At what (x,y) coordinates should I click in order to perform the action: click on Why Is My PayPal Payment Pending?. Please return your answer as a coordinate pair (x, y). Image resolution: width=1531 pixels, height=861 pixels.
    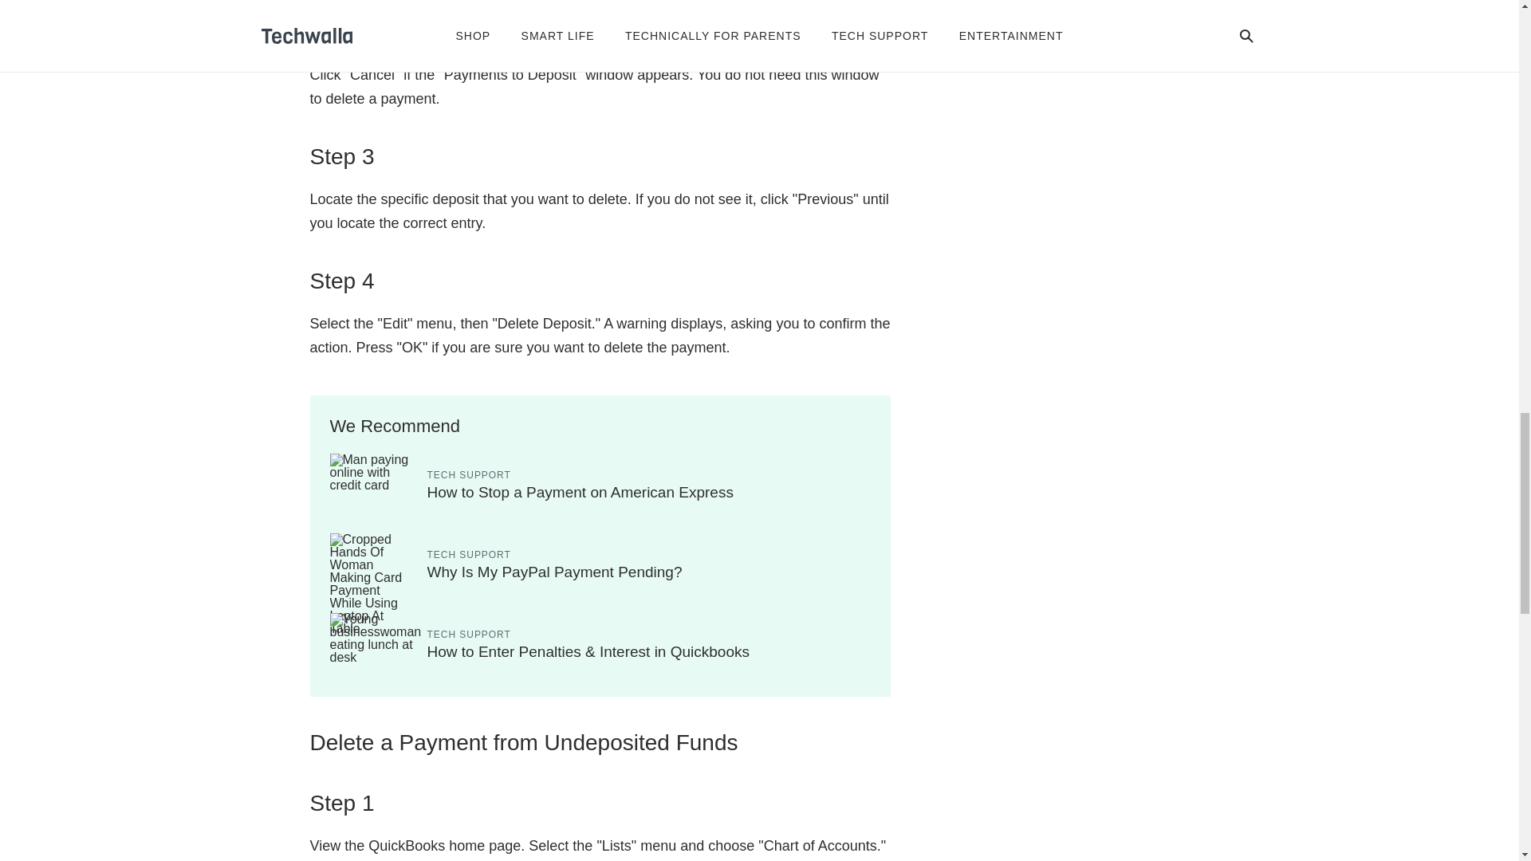
    Looking at the image, I should click on (555, 572).